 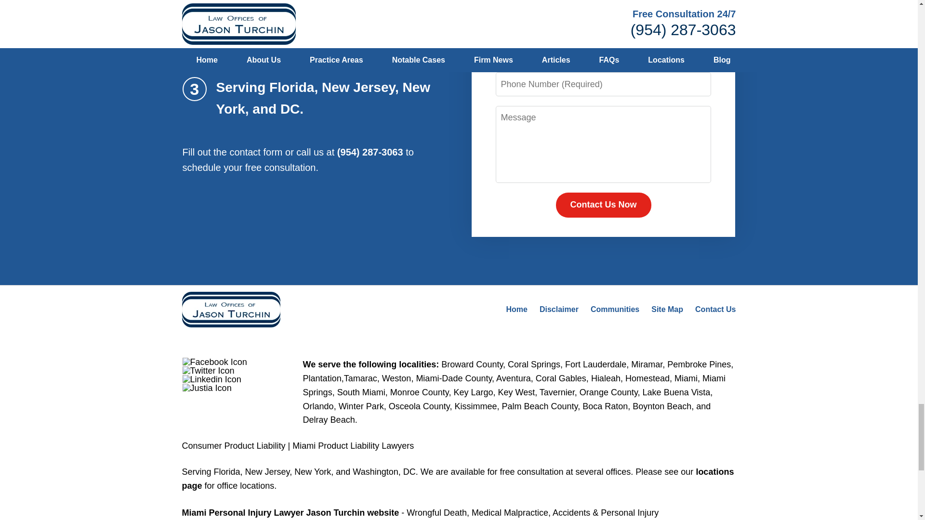 I want to click on Facebook, so click(x=214, y=362).